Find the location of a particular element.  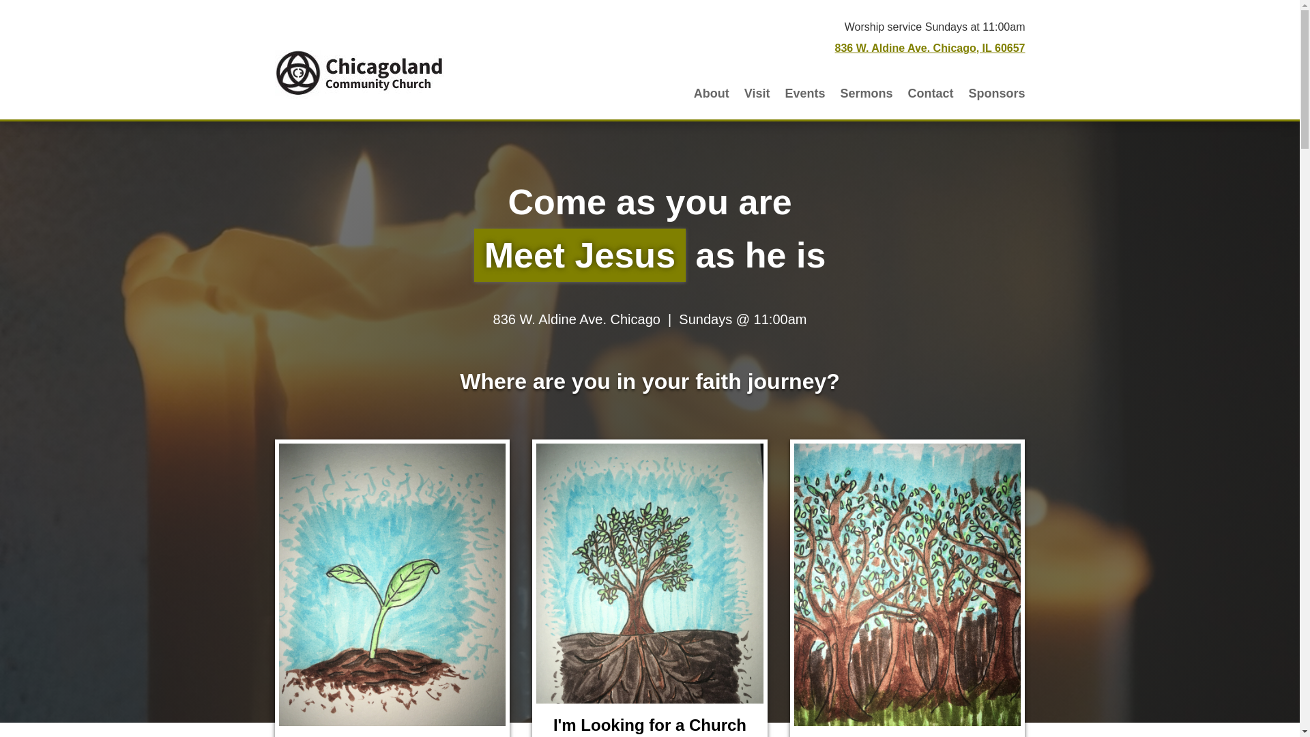

Sermons is located at coordinates (865, 93).